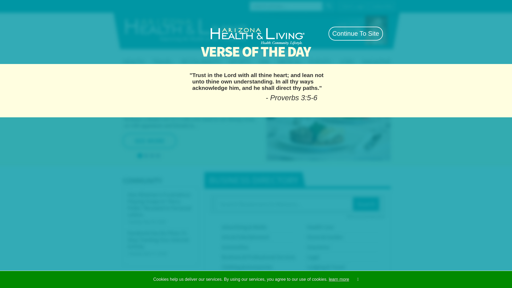 The width and height of the screenshot is (512, 288). What do you see at coordinates (309, 33) in the screenshot?
I see `subscribe` at bounding box center [309, 33].